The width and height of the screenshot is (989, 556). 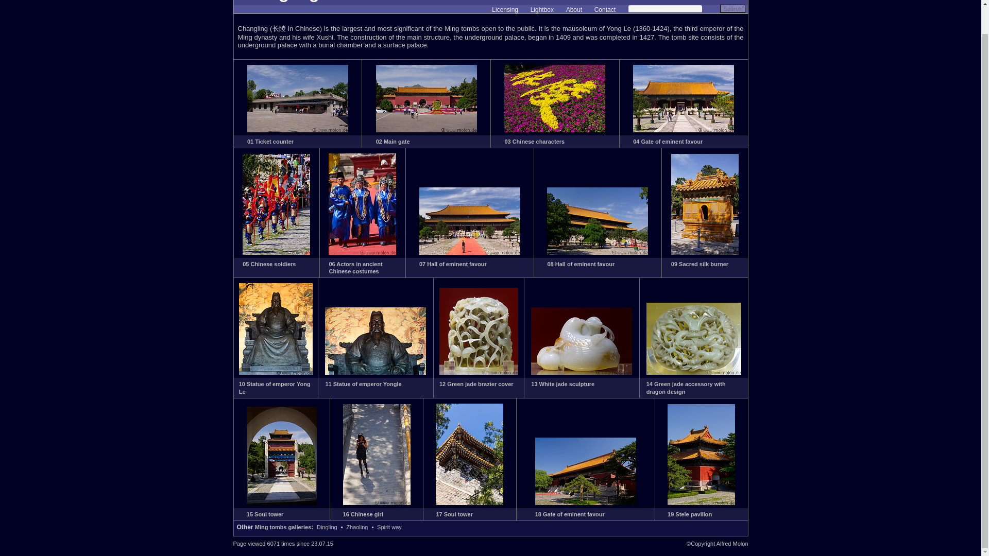 What do you see at coordinates (581, 373) in the screenshot?
I see `Image CH71863 - click to enlarge` at bounding box center [581, 373].